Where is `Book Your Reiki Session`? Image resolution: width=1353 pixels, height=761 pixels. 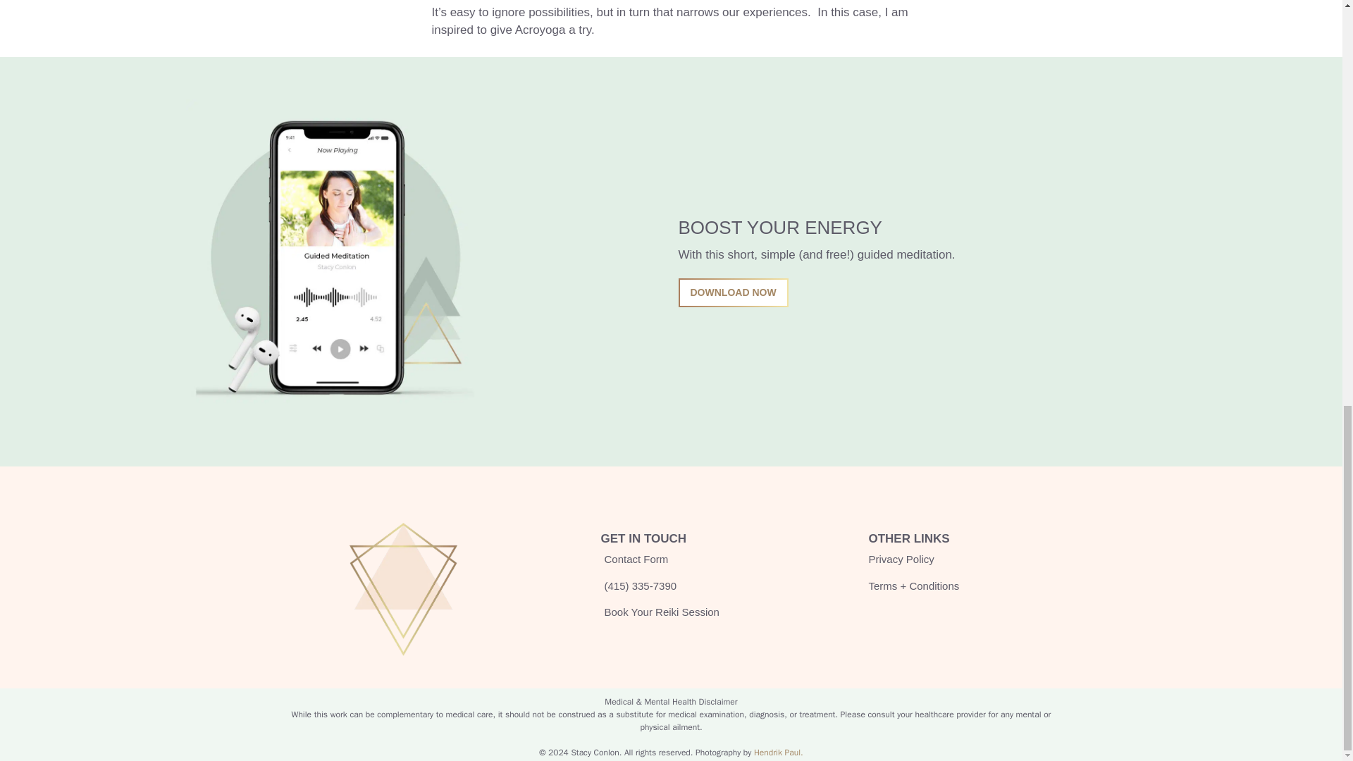 Book Your Reiki Session is located at coordinates (660, 612).